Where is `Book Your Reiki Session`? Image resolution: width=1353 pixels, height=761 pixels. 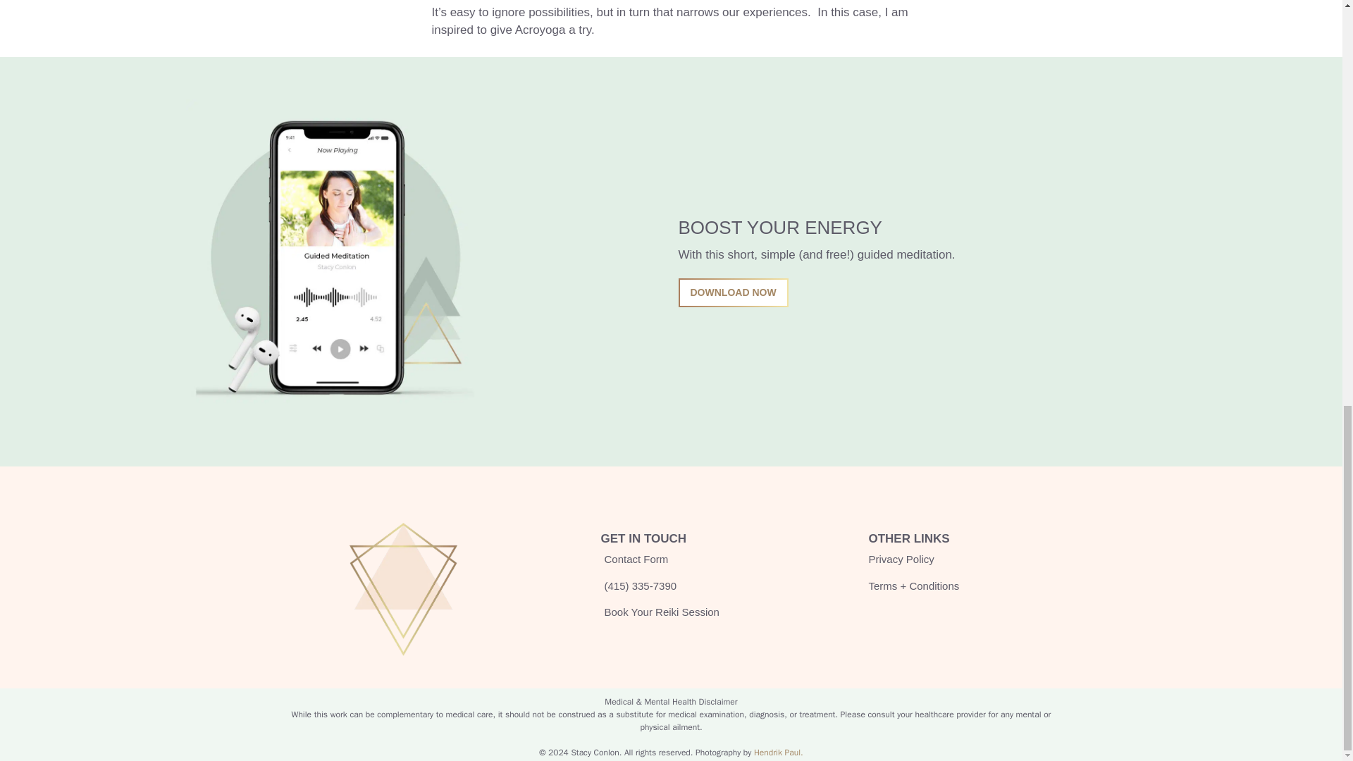 Book Your Reiki Session is located at coordinates (660, 612).